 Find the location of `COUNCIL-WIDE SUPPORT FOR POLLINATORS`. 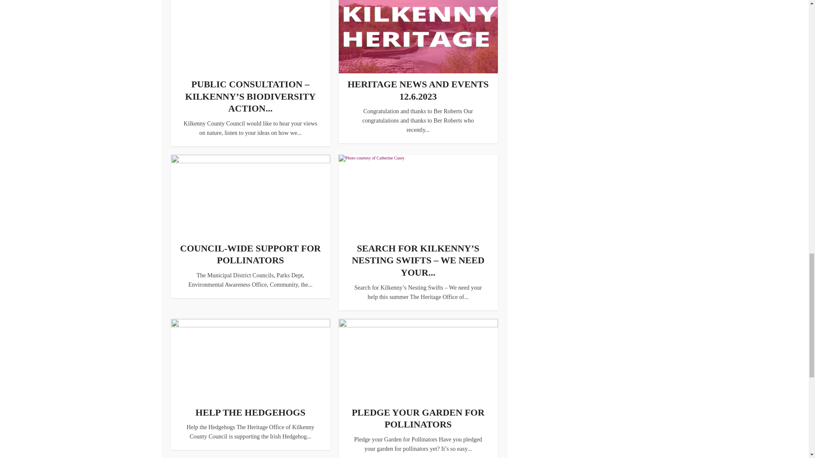

COUNCIL-WIDE SUPPORT FOR POLLINATORS is located at coordinates (250, 254).